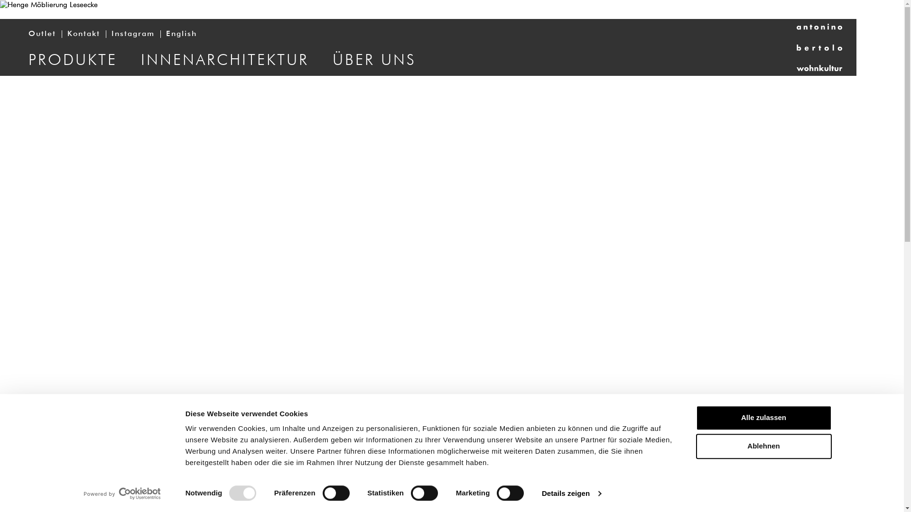 The width and height of the screenshot is (911, 512). What do you see at coordinates (571, 494) in the screenshot?
I see `Details zeigen` at bounding box center [571, 494].